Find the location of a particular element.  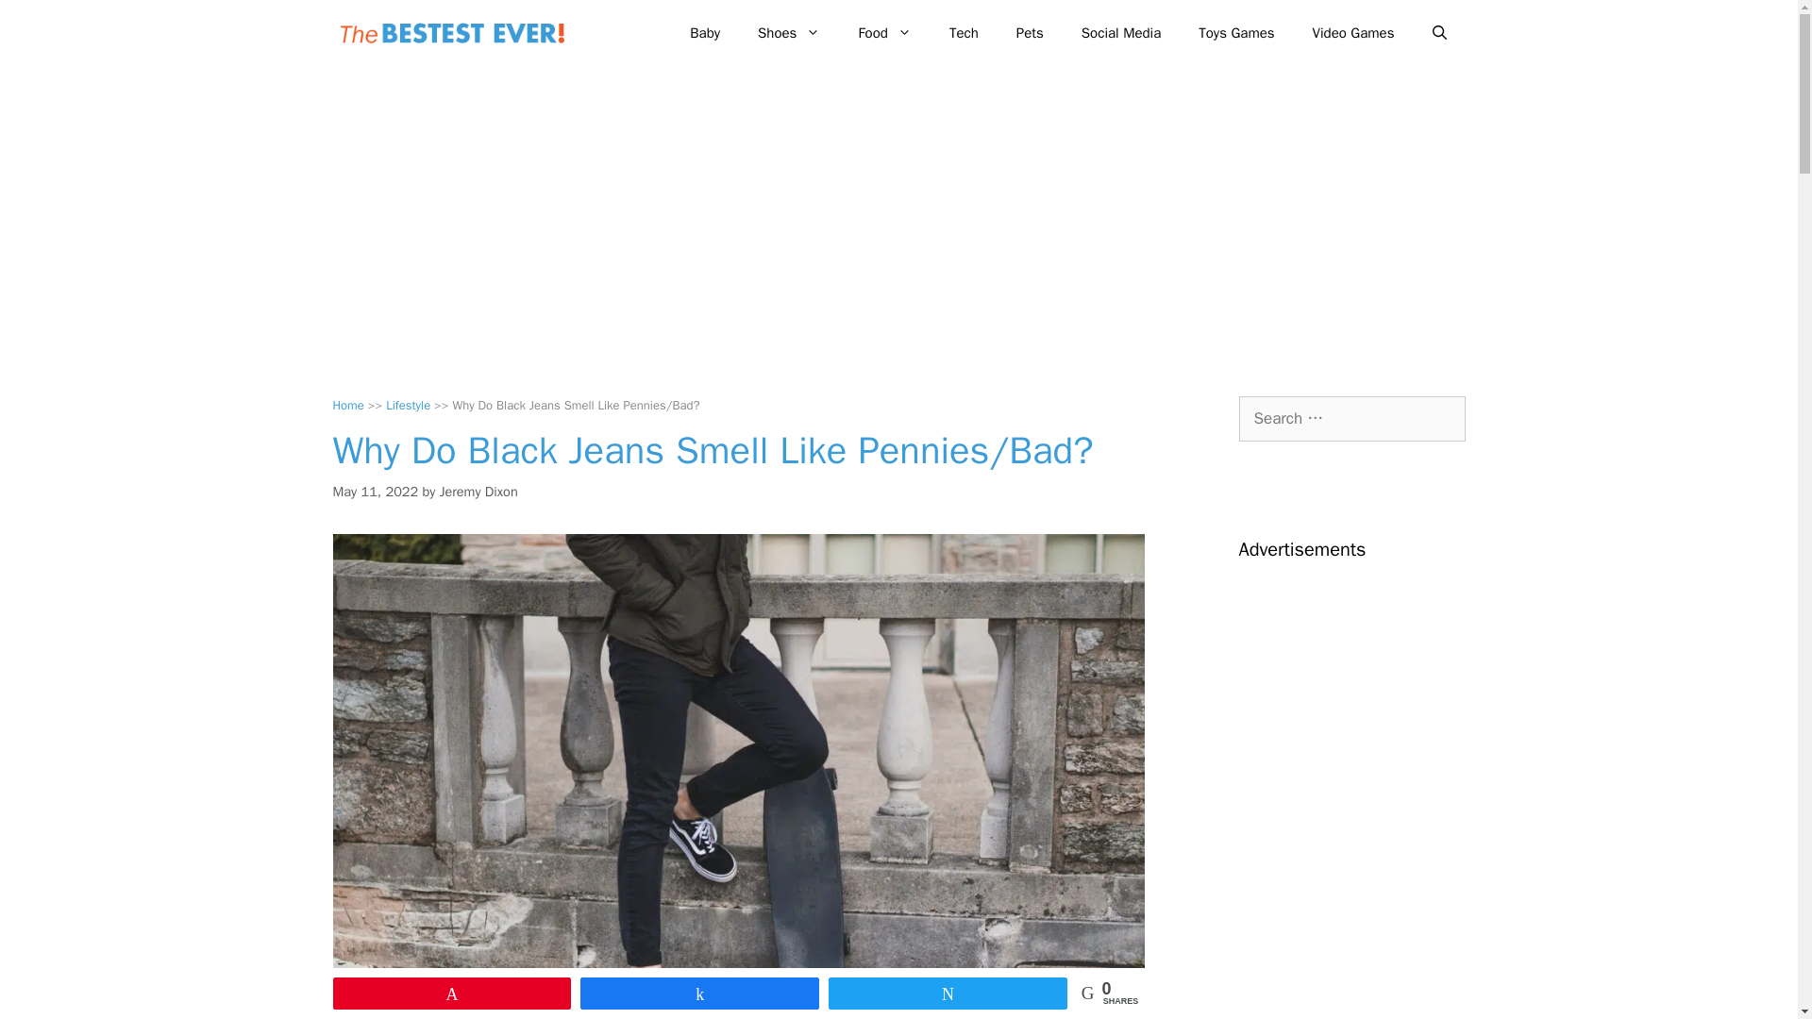

Pets is located at coordinates (1030, 32).